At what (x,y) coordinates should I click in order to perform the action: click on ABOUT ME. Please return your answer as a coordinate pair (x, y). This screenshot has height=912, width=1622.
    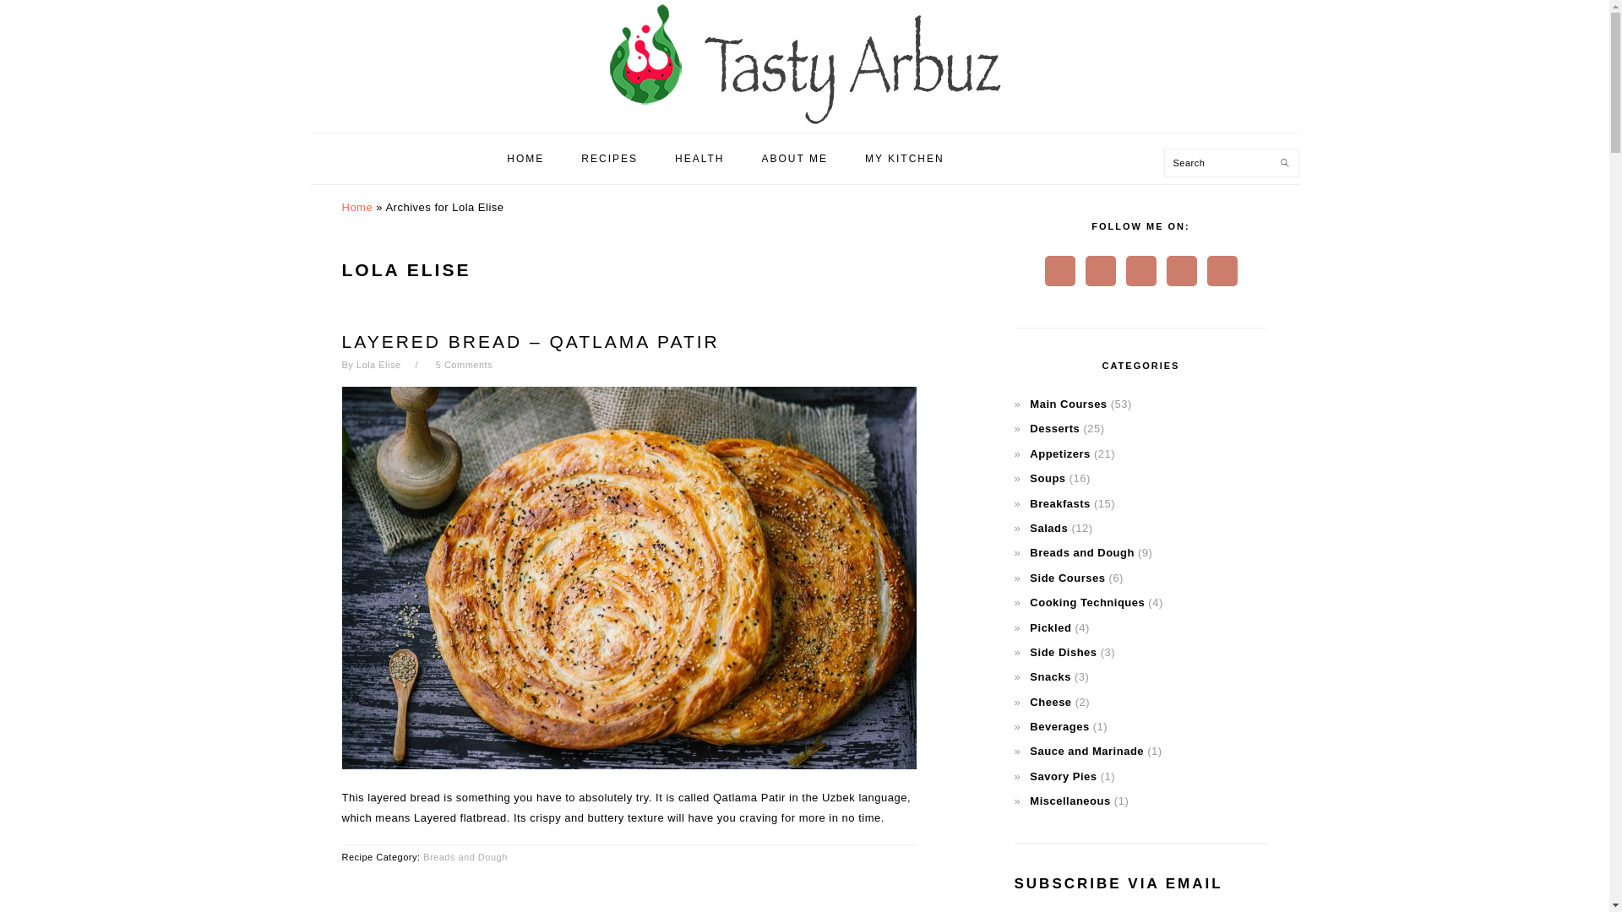
    Looking at the image, I should click on (794, 159).